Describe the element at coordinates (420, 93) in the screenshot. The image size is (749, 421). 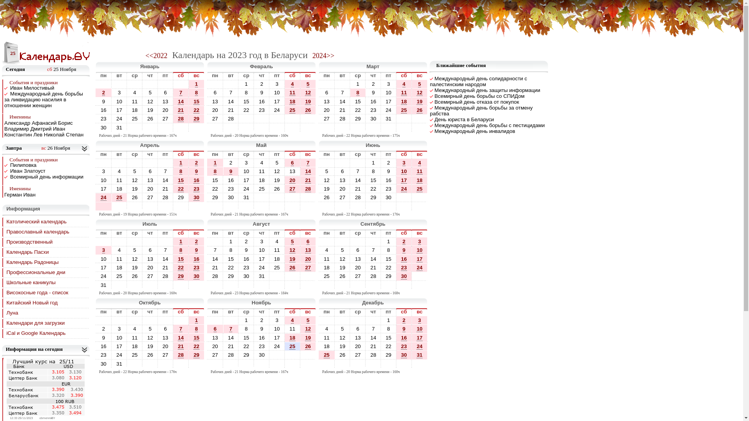
I see `12` at that location.